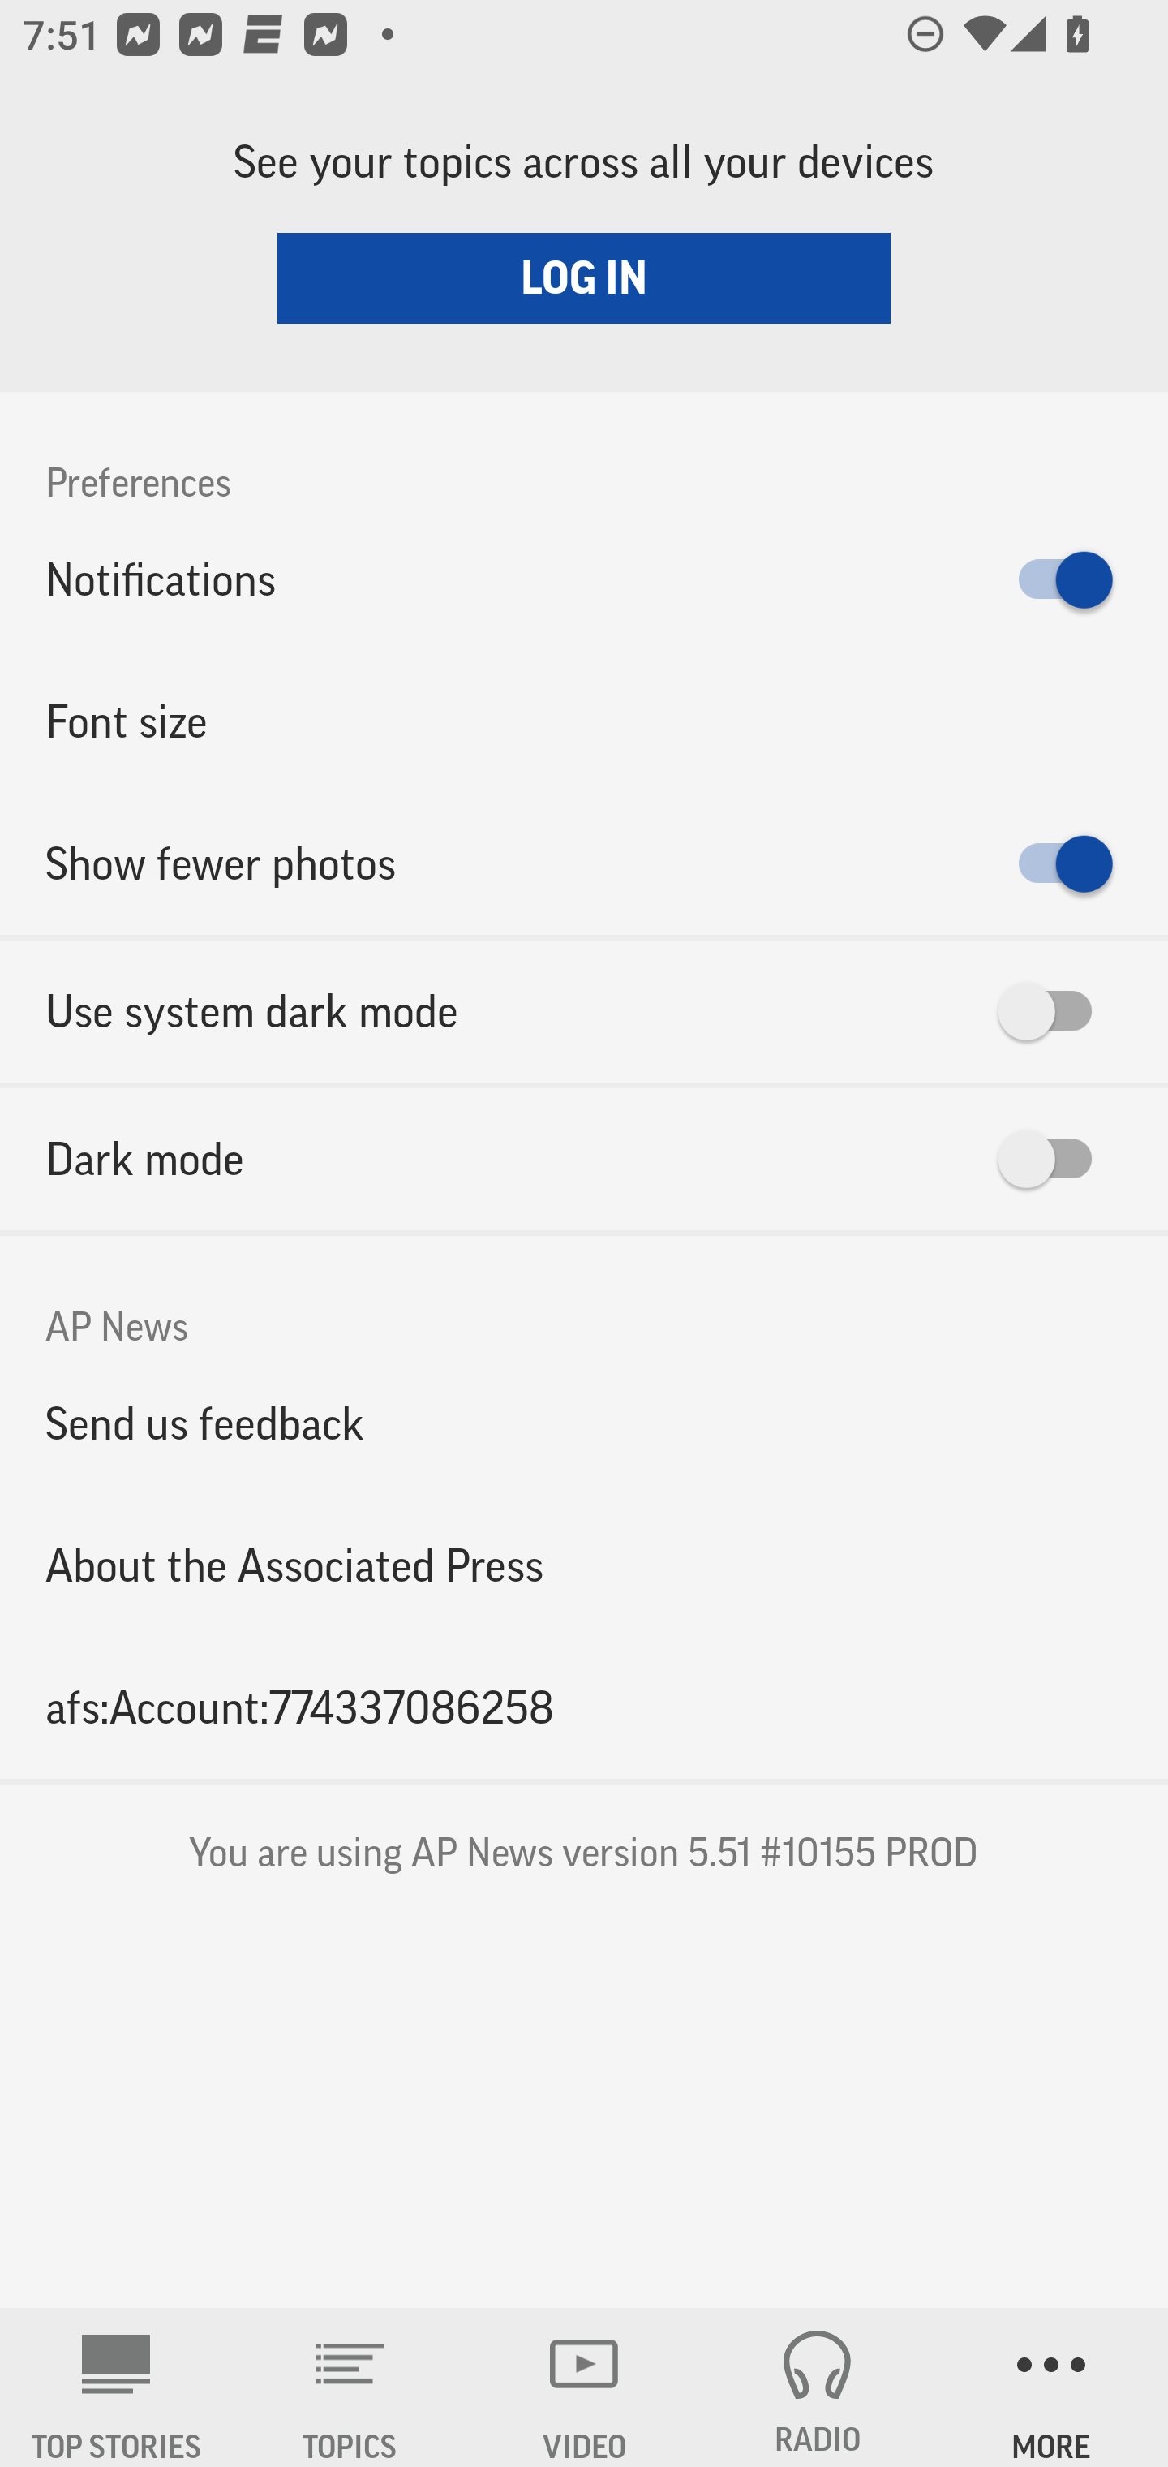  Describe the element at coordinates (584, 1011) in the screenshot. I see `Use system dark mode` at that location.